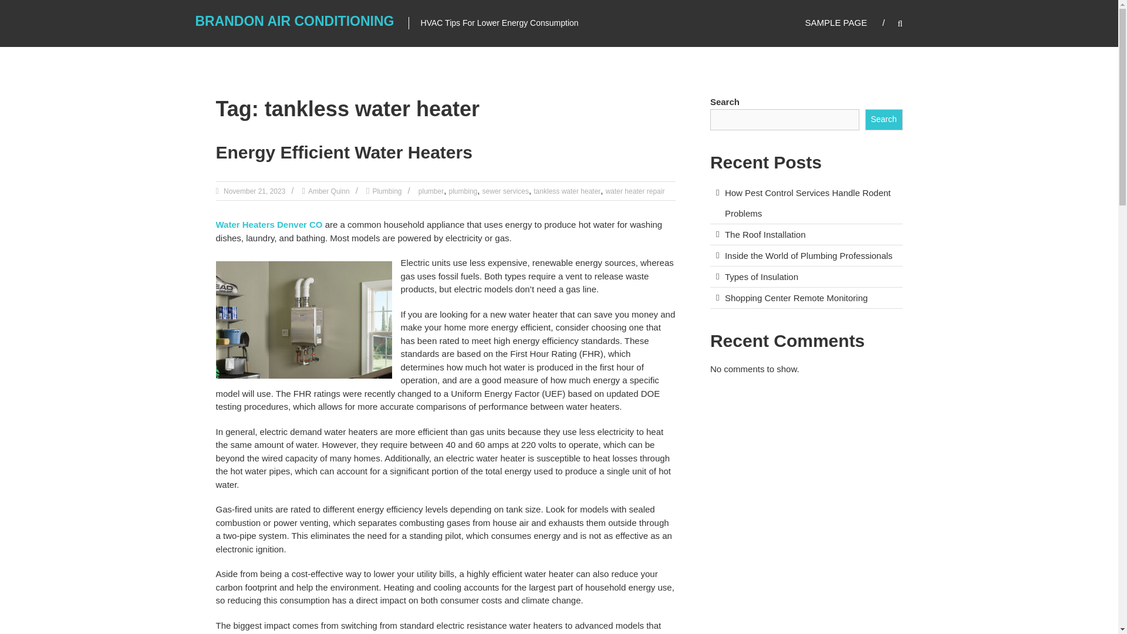 Image resolution: width=1127 pixels, height=634 pixels. Describe the element at coordinates (761, 276) in the screenshot. I see `Types of Insulation` at that location.